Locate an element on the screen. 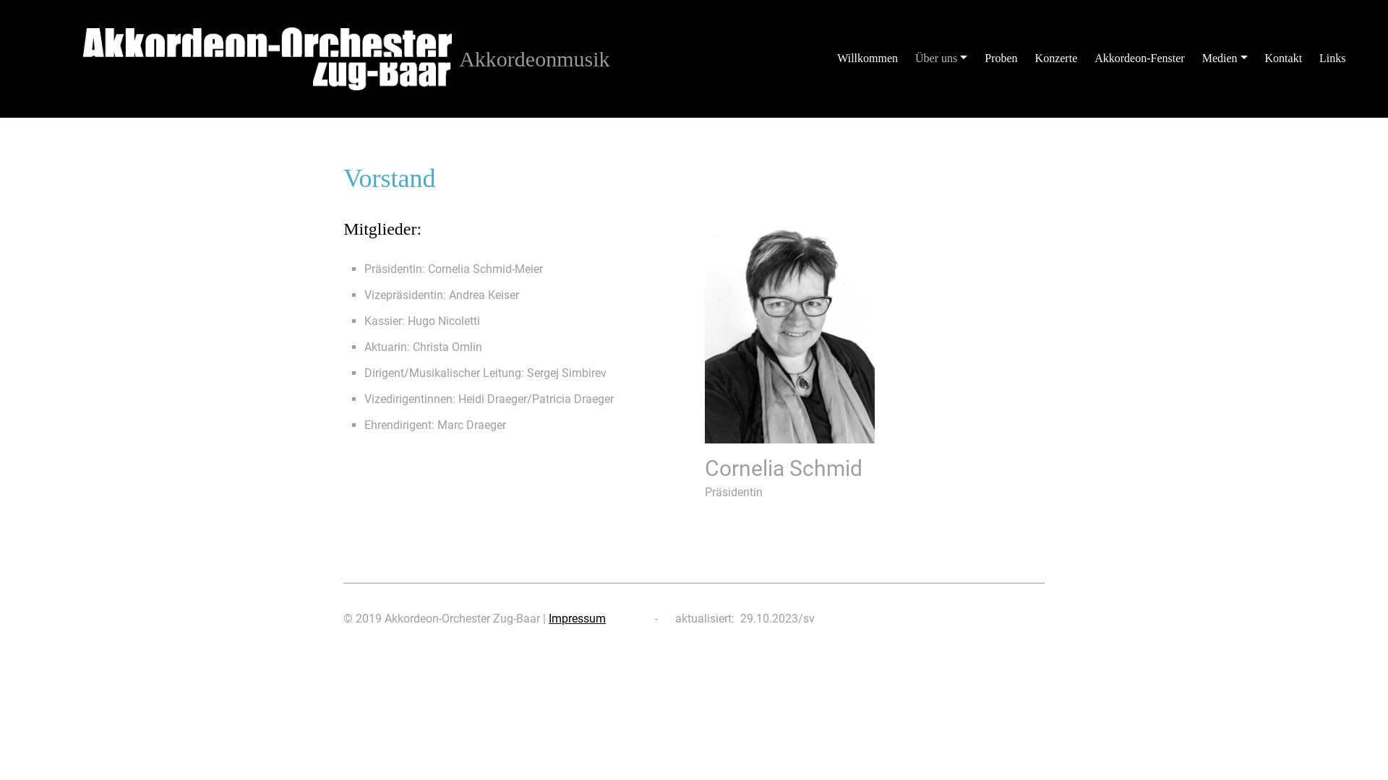 This screenshot has width=1388, height=780. Akkordeonmusik is located at coordinates (534, 59).